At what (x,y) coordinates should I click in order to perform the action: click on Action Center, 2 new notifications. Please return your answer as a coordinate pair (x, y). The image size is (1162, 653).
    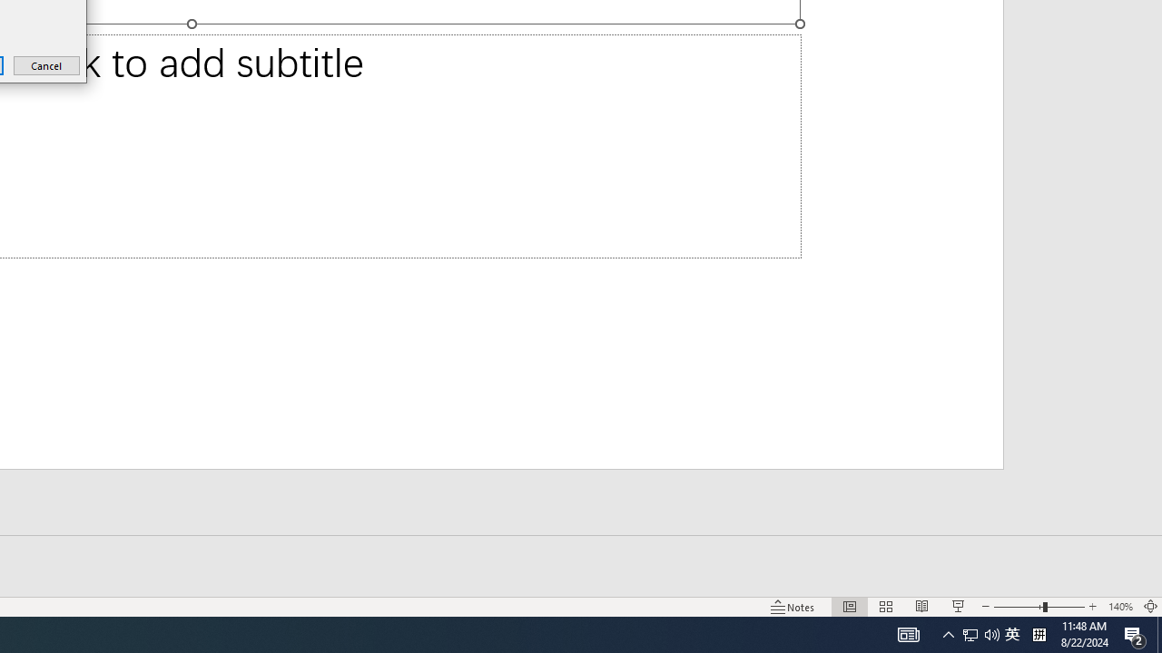
    Looking at the image, I should click on (1135, 635).